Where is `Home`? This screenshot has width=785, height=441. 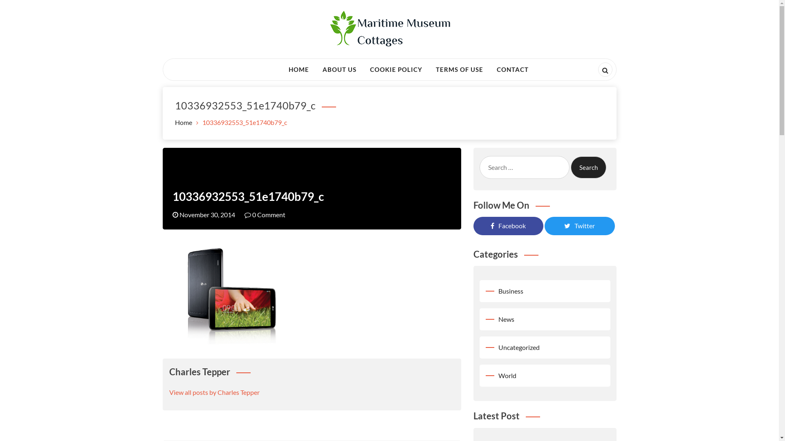 Home is located at coordinates (184, 122).